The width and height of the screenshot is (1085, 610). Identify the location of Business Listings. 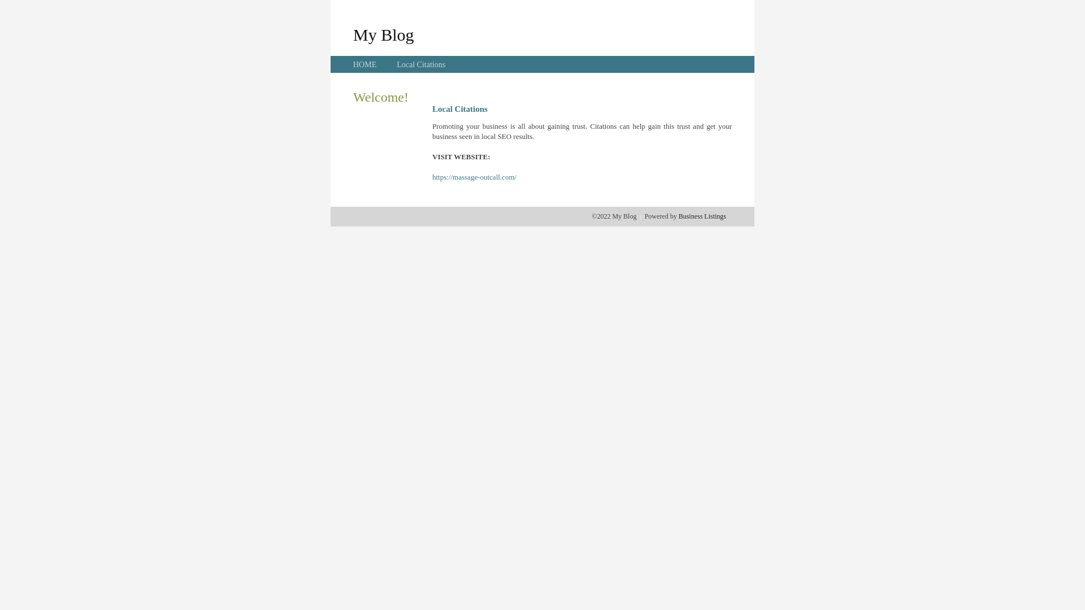
(702, 216).